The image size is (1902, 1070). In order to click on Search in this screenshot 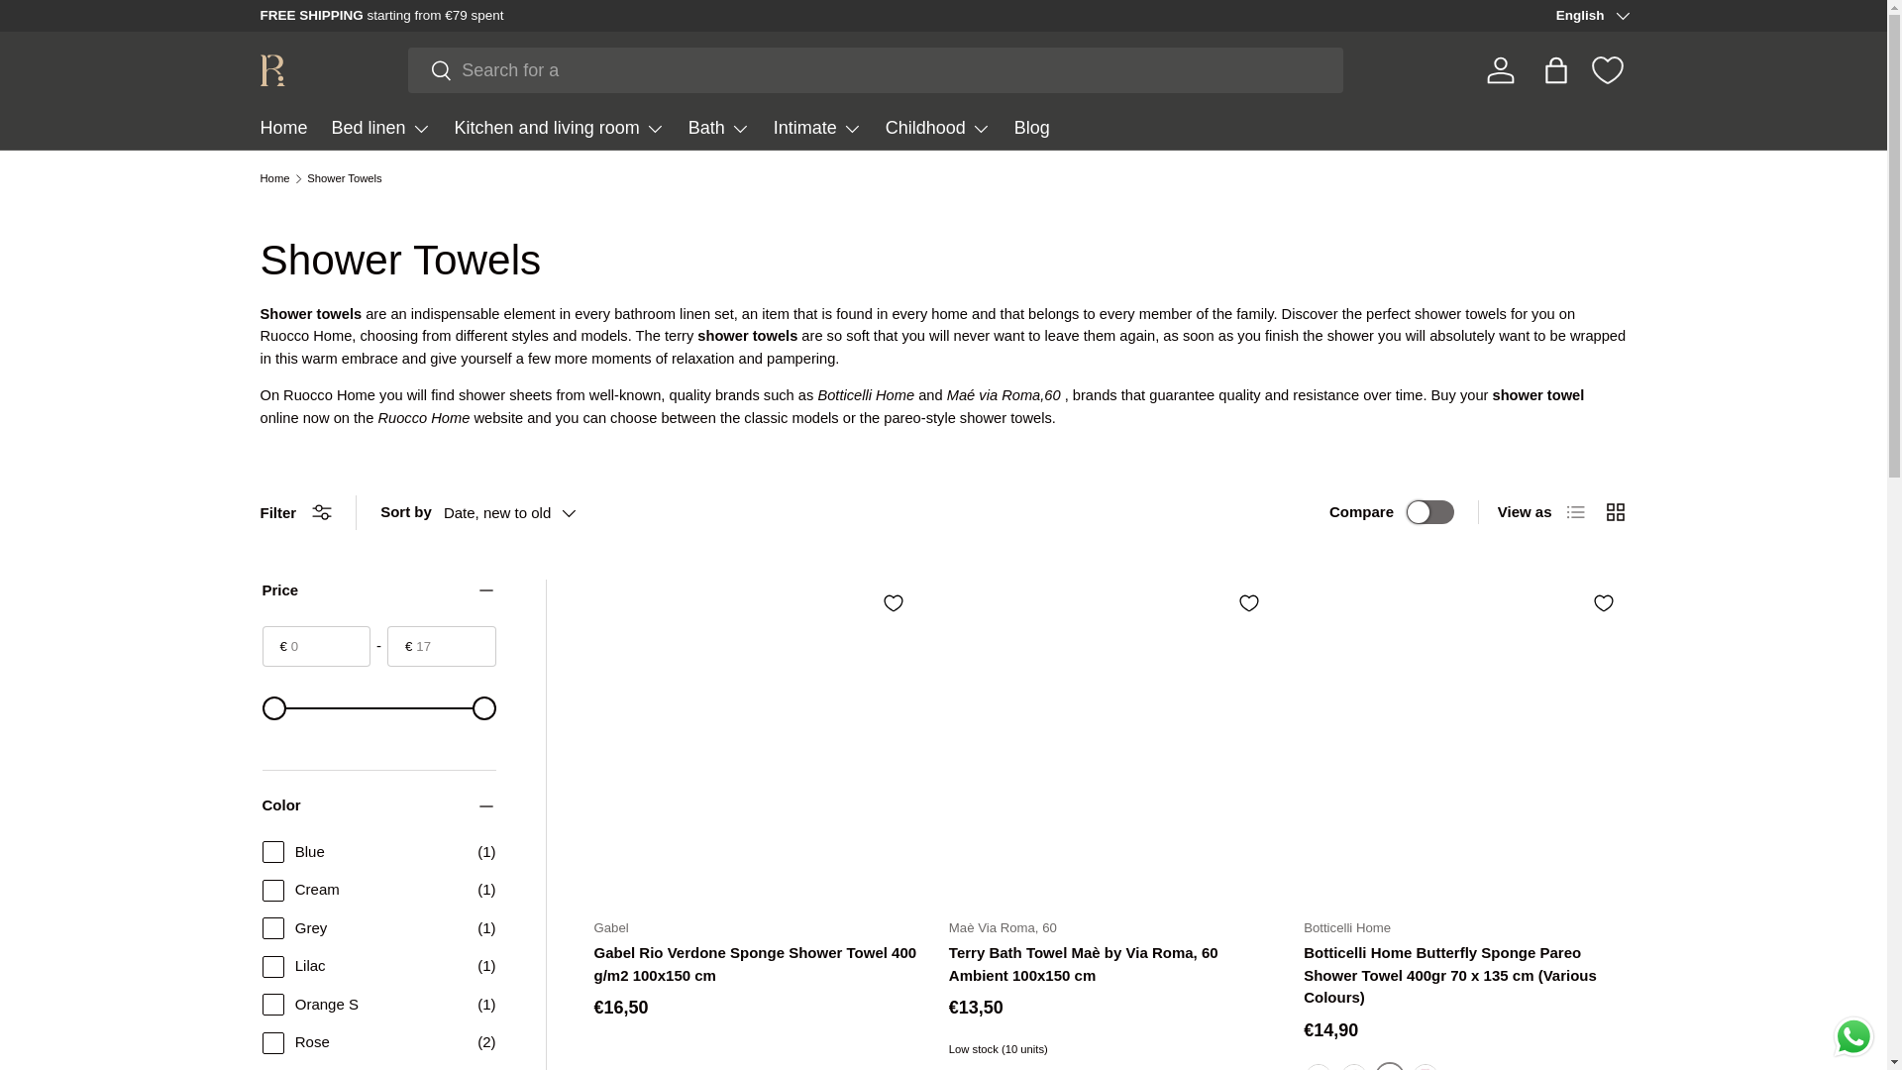, I will do `click(430, 71)`.